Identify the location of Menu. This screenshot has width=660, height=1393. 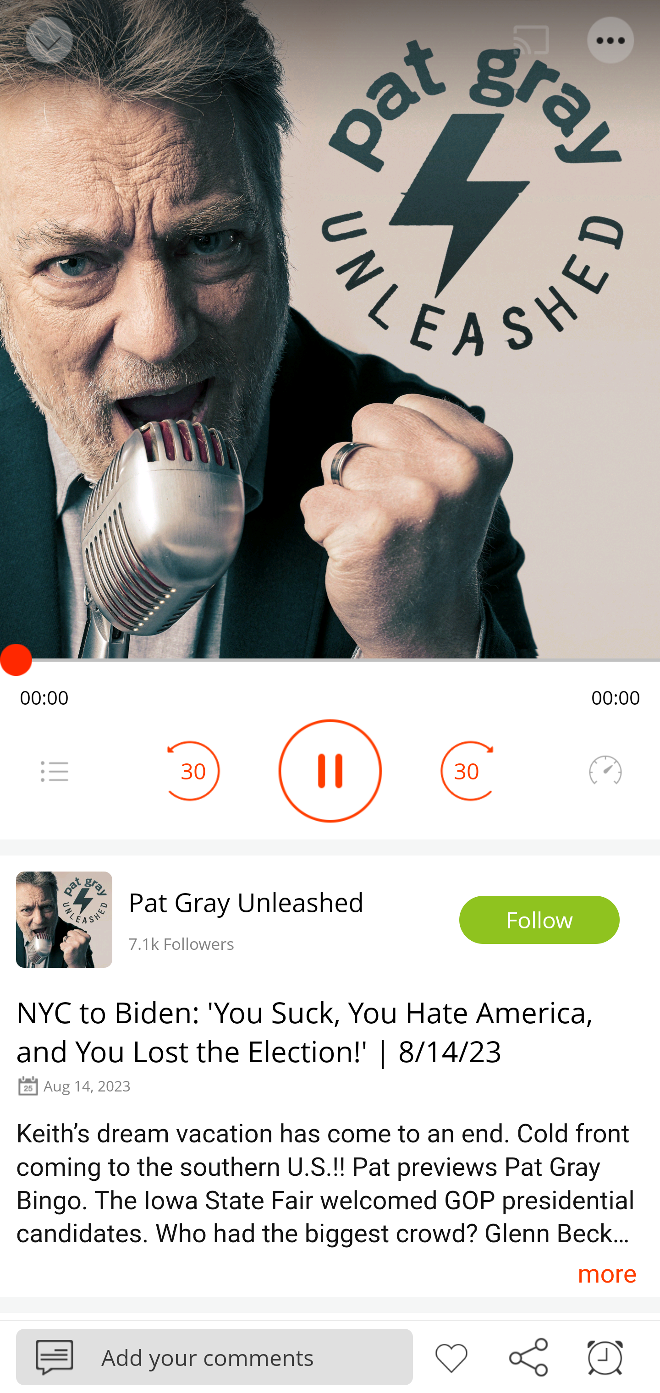
(611, 40).